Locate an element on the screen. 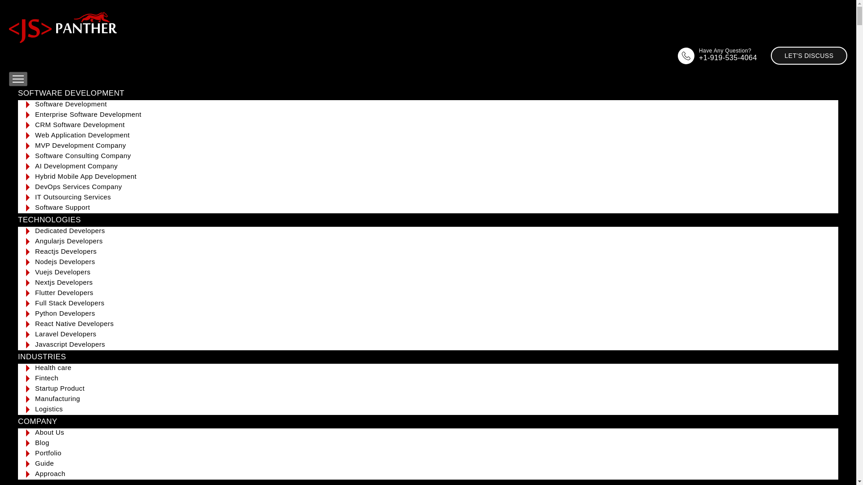  Dedicated Developers is located at coordinates (70, 230).